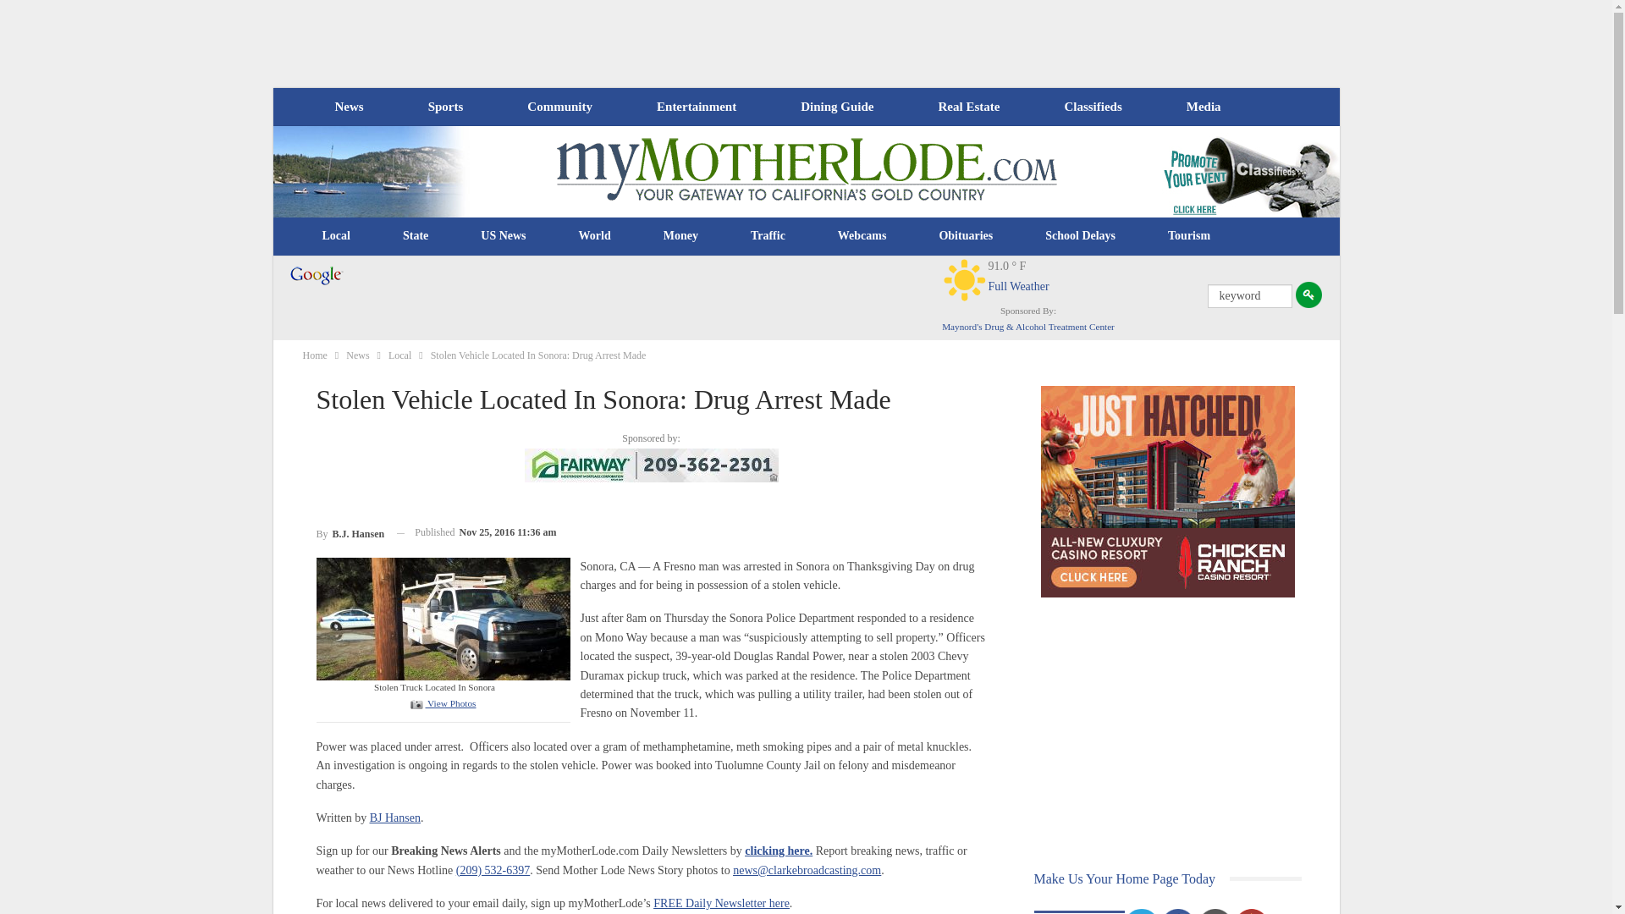 The image size is (1625, 914). What do you see at coordinates (652, 465) in the screenshot?
I see `Fairway Mortgage` at bounding box center [652, 465].